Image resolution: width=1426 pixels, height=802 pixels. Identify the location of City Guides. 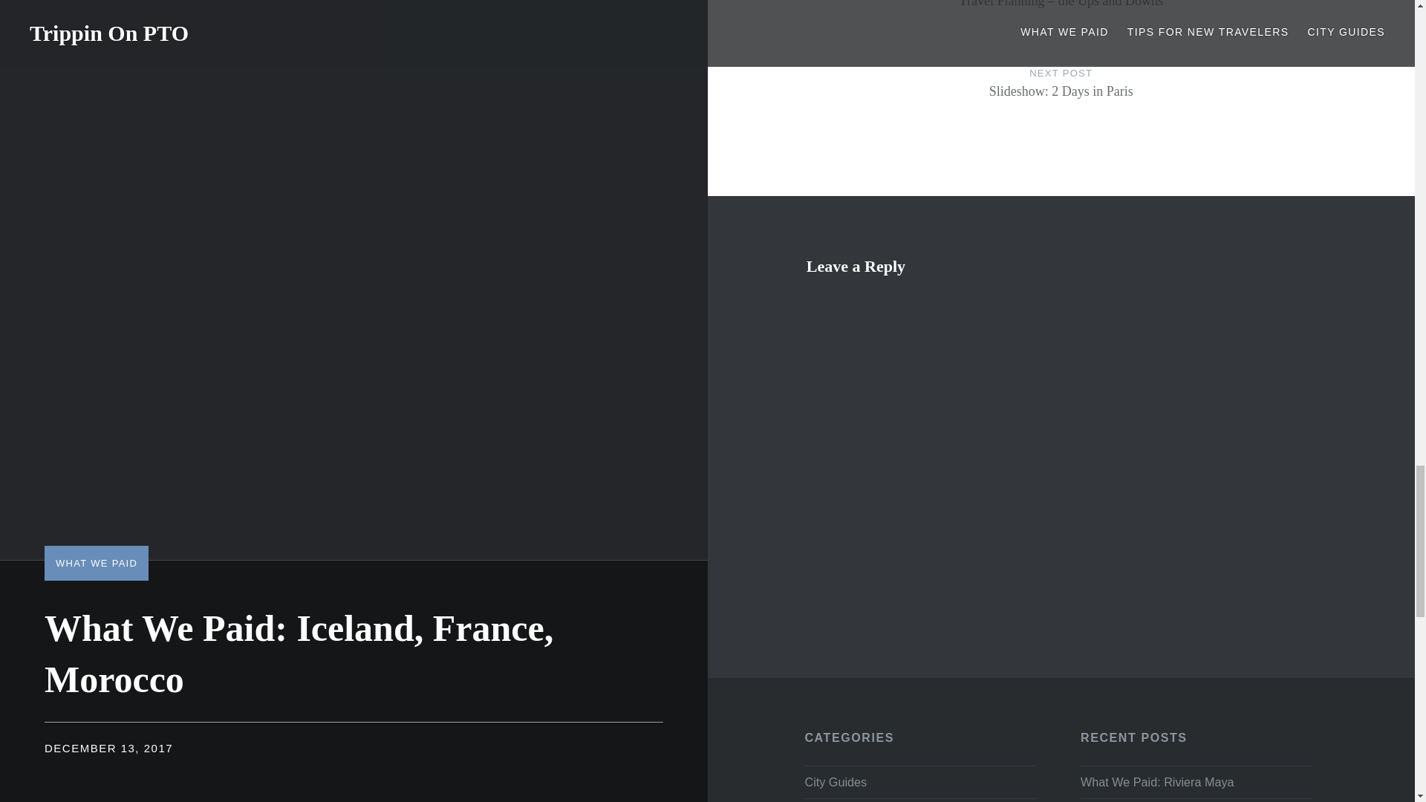
(835, 781).